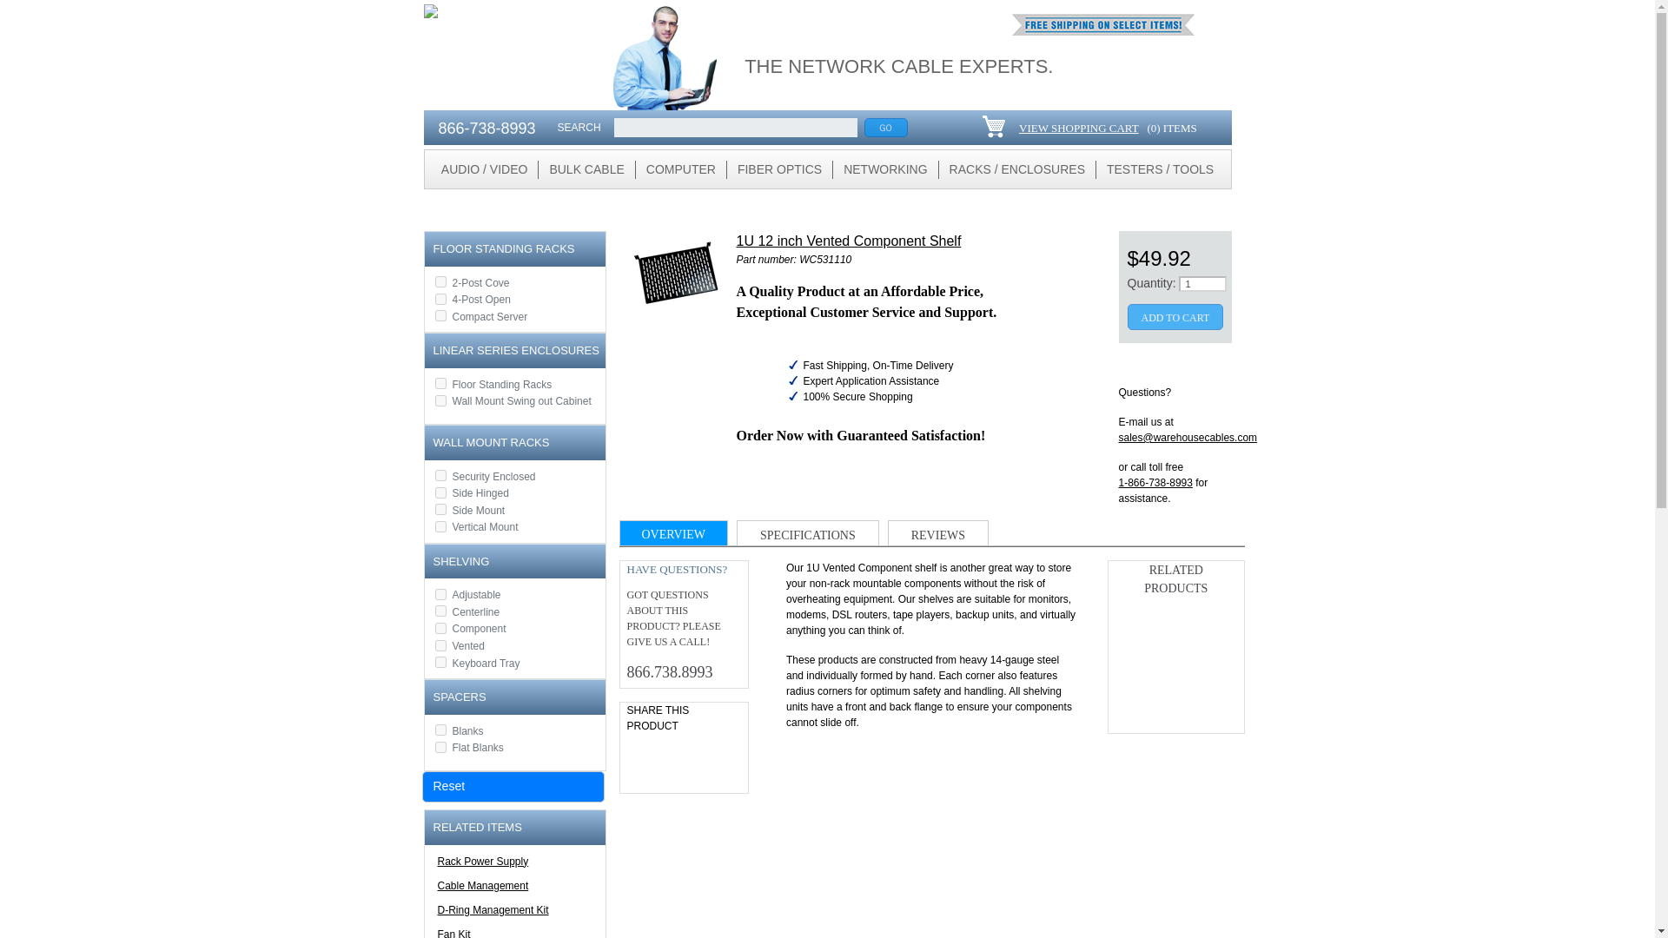 This screenshot has height=938, width=1668. Describe the element at coordinates (440, 384) in the screenshot. I see `floor standing` at that location.